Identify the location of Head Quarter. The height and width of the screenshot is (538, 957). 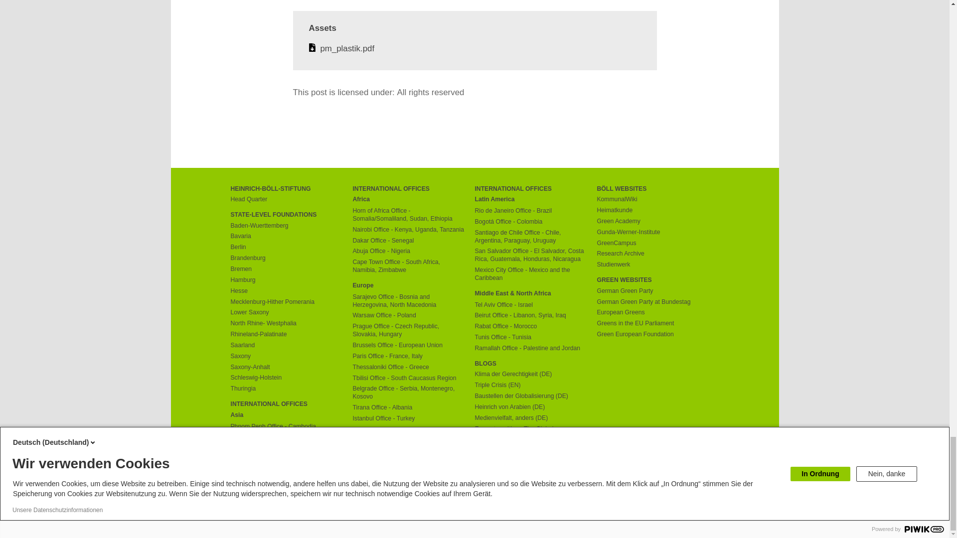
(286, 200).